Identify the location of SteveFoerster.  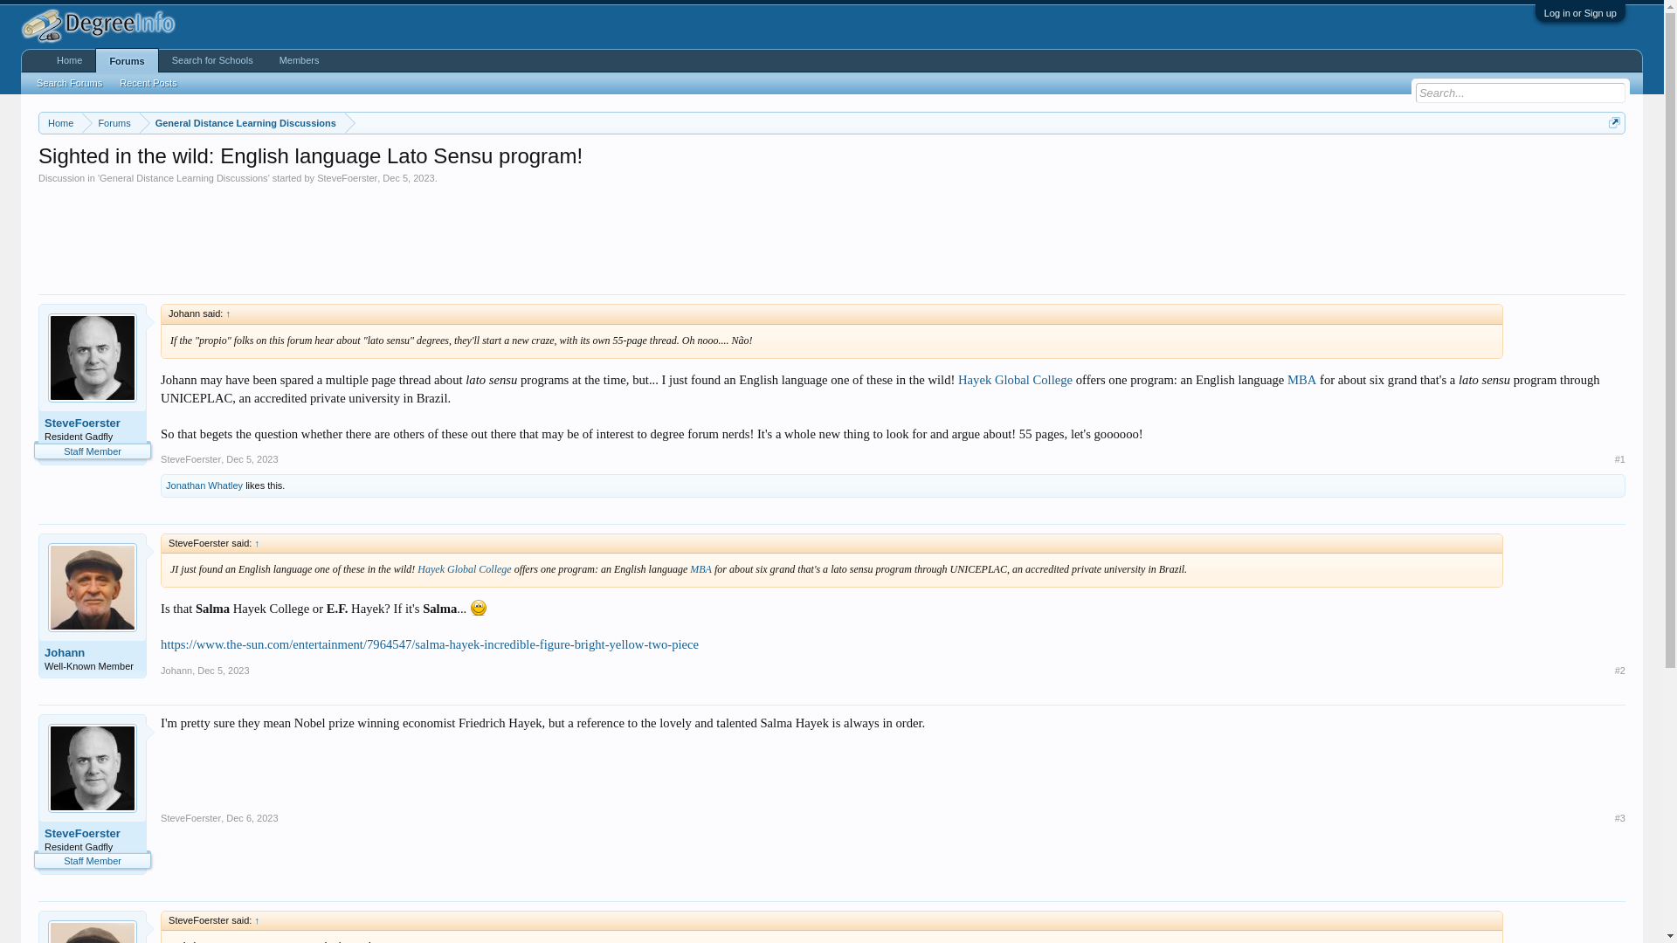
(93, 834).